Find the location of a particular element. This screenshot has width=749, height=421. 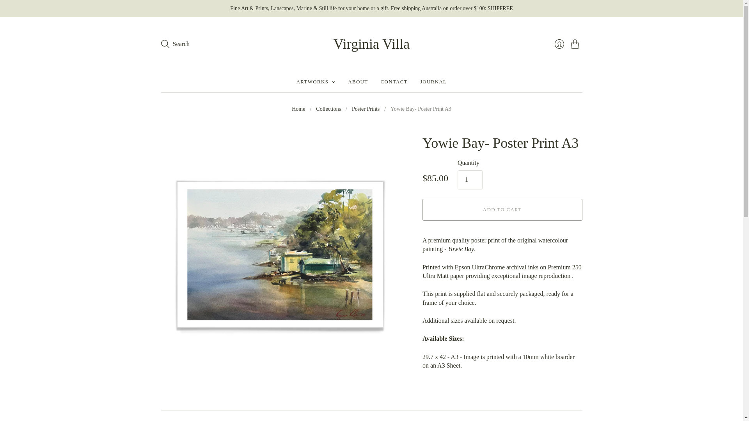

Login is located at coordinates (559, 44).